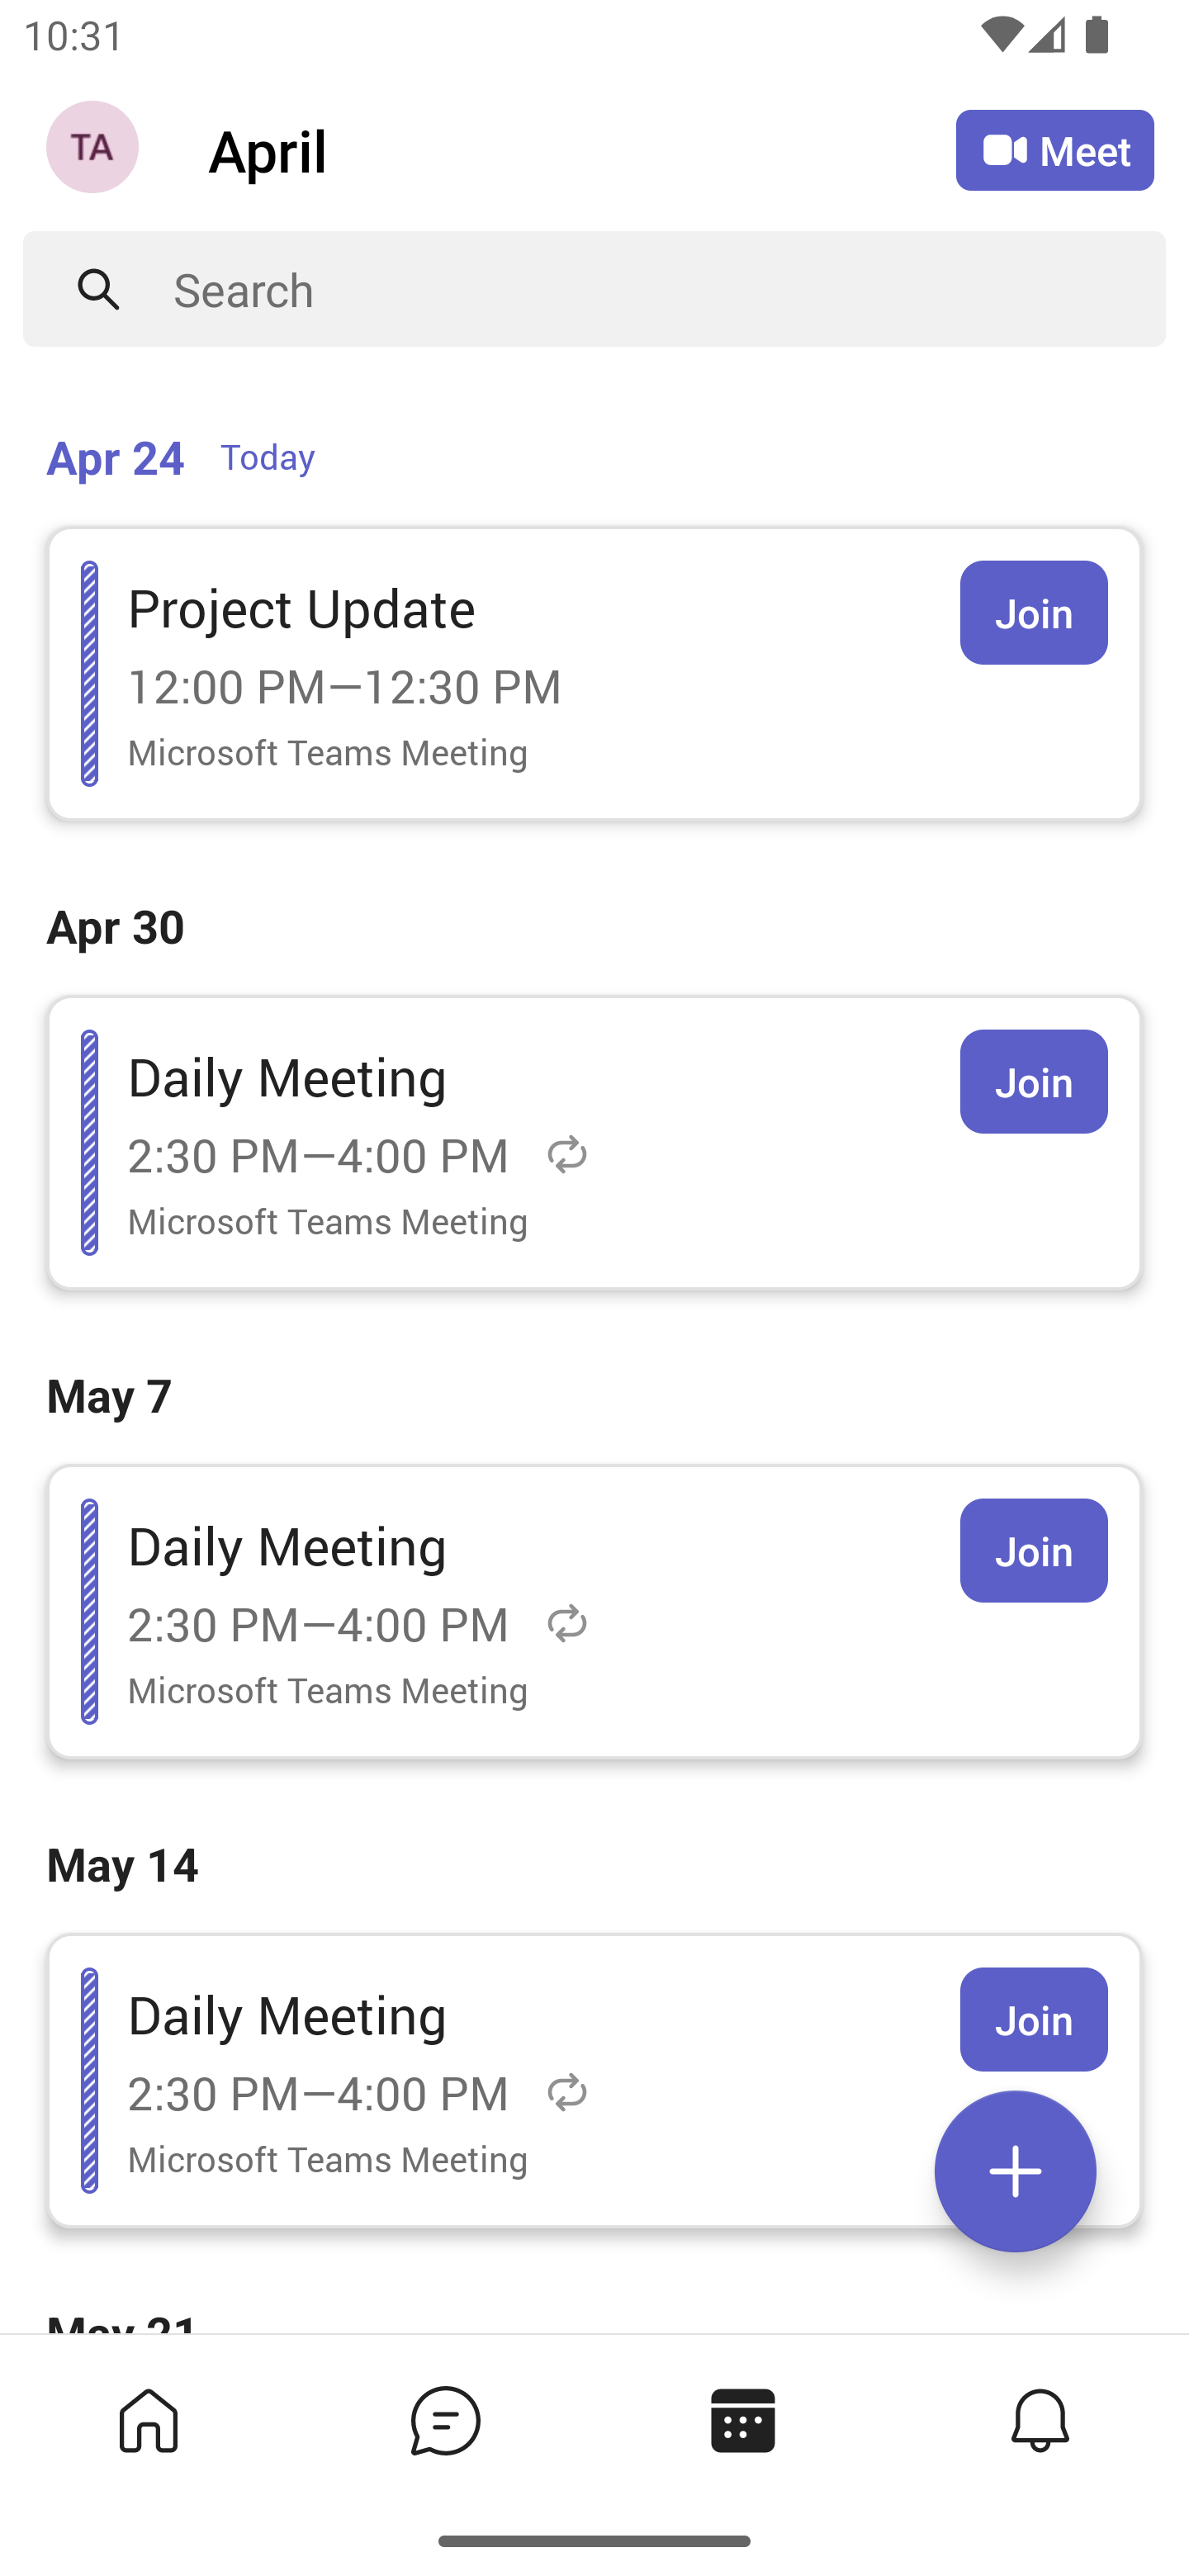  What do you see at coordinates (1034, 2020) in the screenshot?
I see `Join` at bounding box center [1034, 2020].